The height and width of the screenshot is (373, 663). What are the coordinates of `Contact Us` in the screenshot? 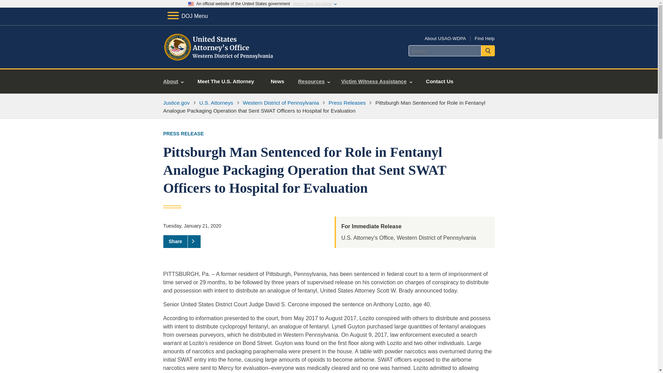 It's located at (439, 82).